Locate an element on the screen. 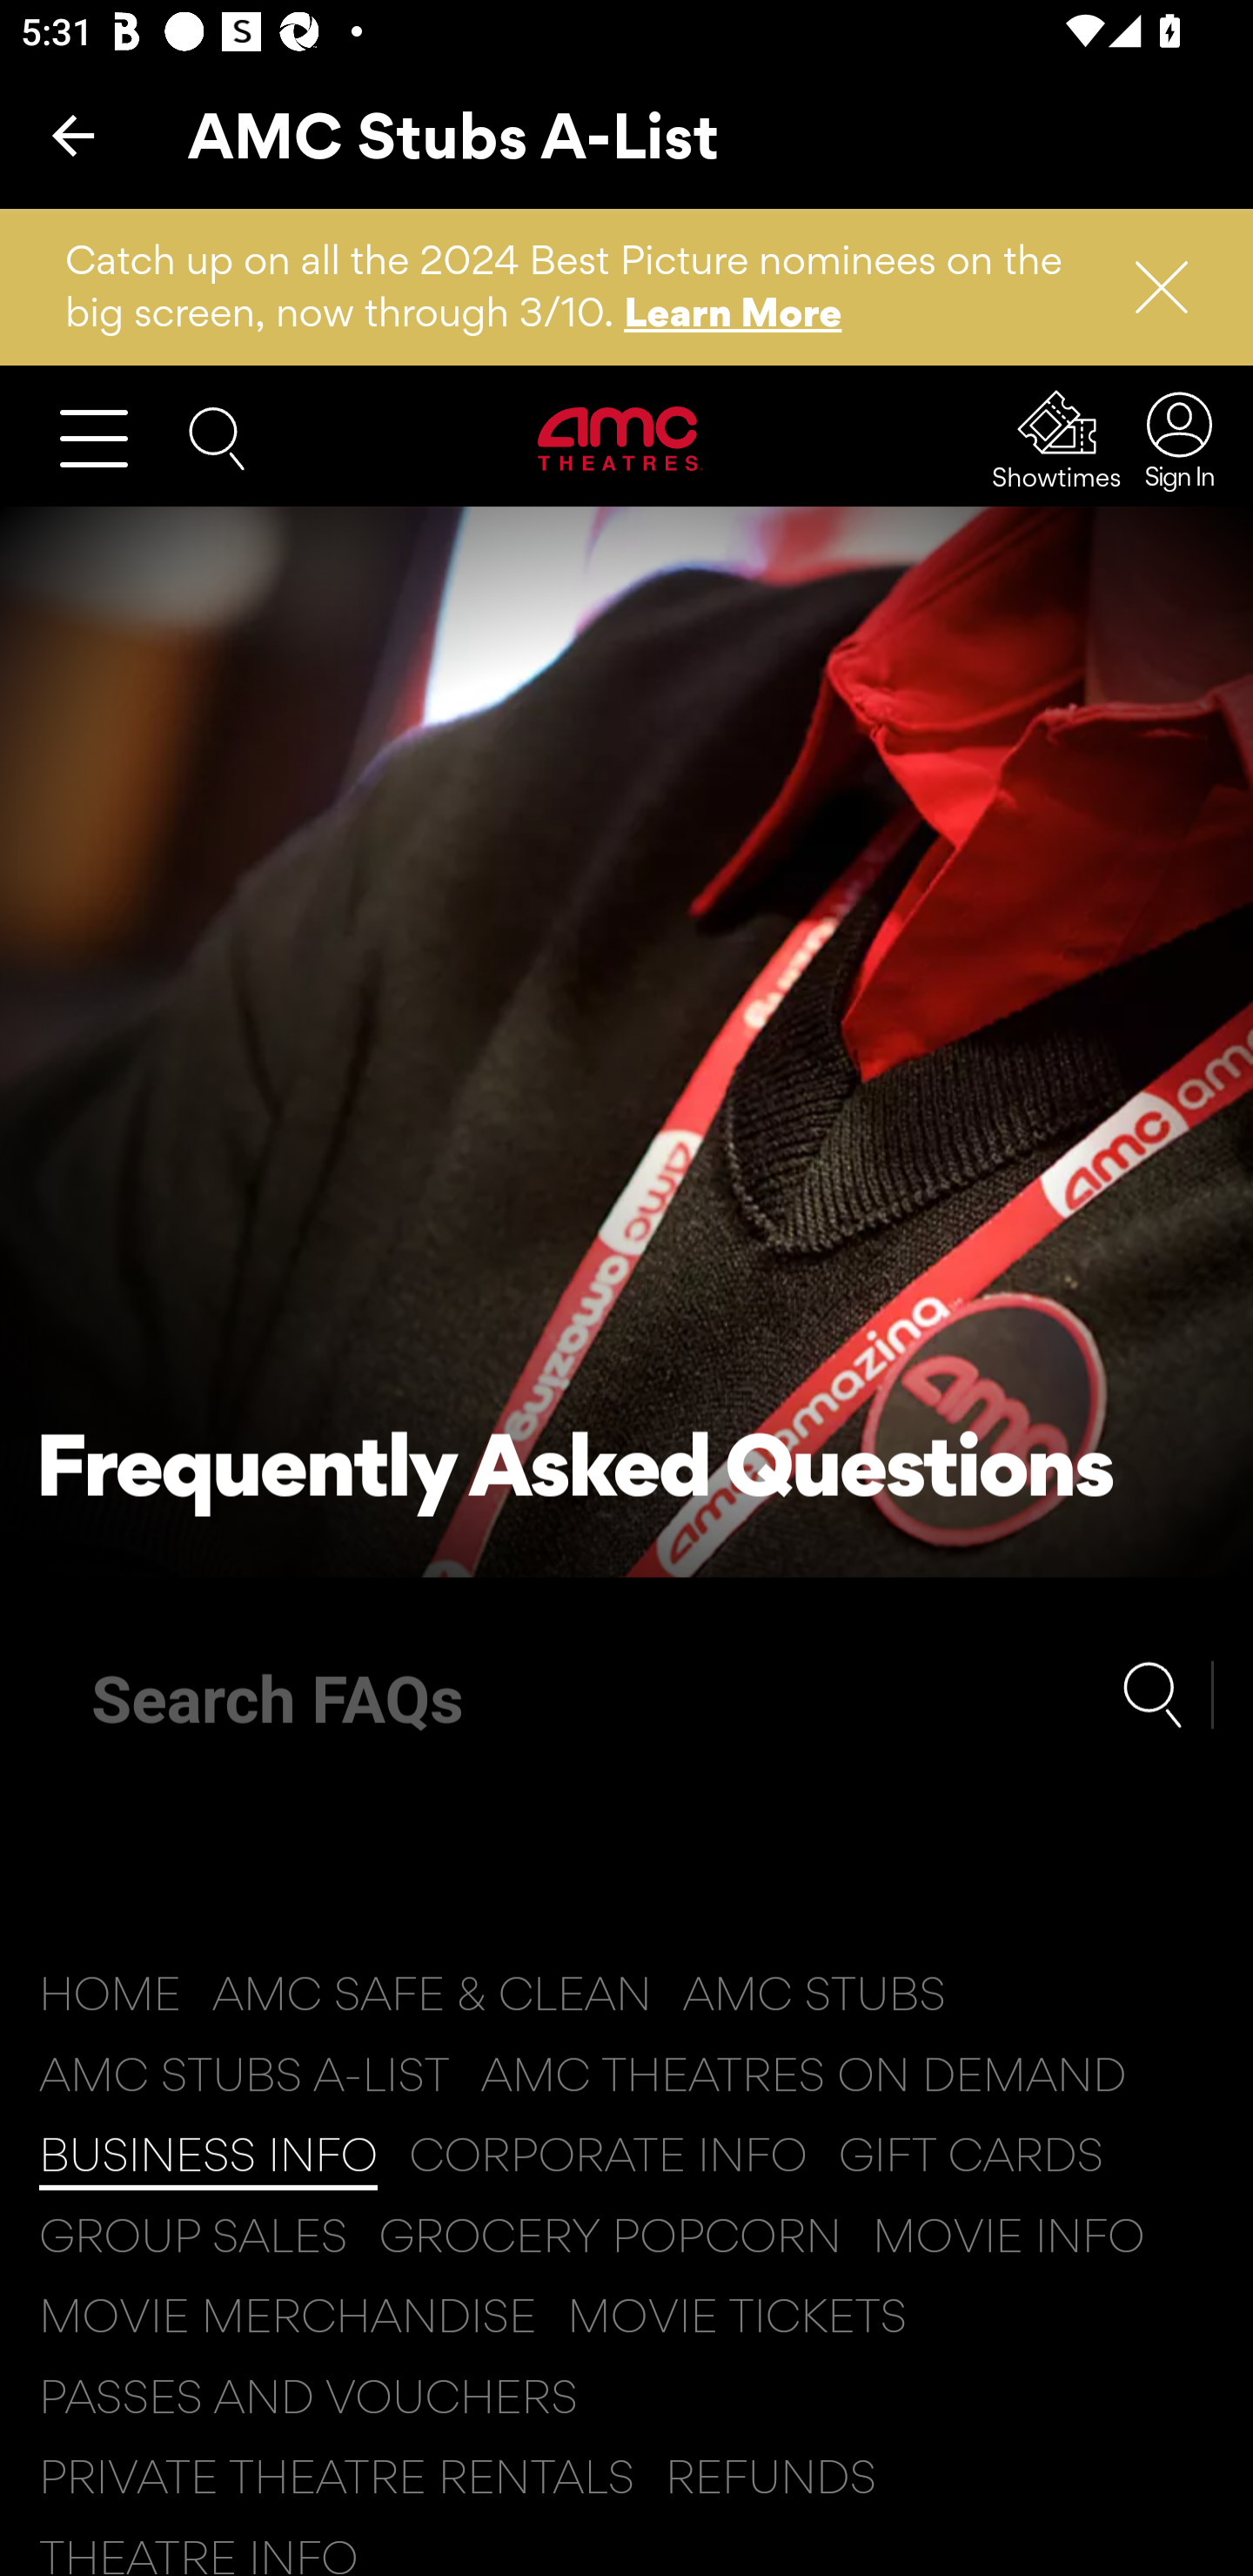  Showtimes is located at coordinates (1057, 439).